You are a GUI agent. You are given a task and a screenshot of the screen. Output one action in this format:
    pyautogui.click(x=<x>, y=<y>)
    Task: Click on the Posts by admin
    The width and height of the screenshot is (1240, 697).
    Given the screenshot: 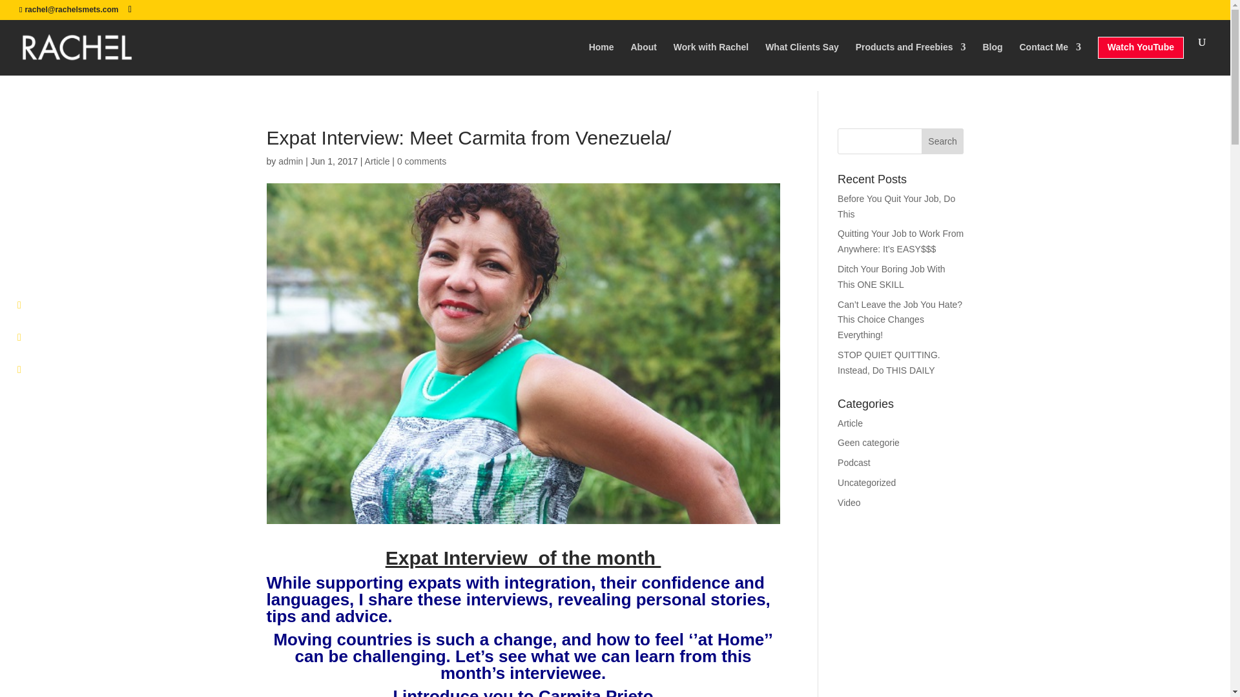 What is the action you would take?
    pyautogui.click(x=290, y=161)
    